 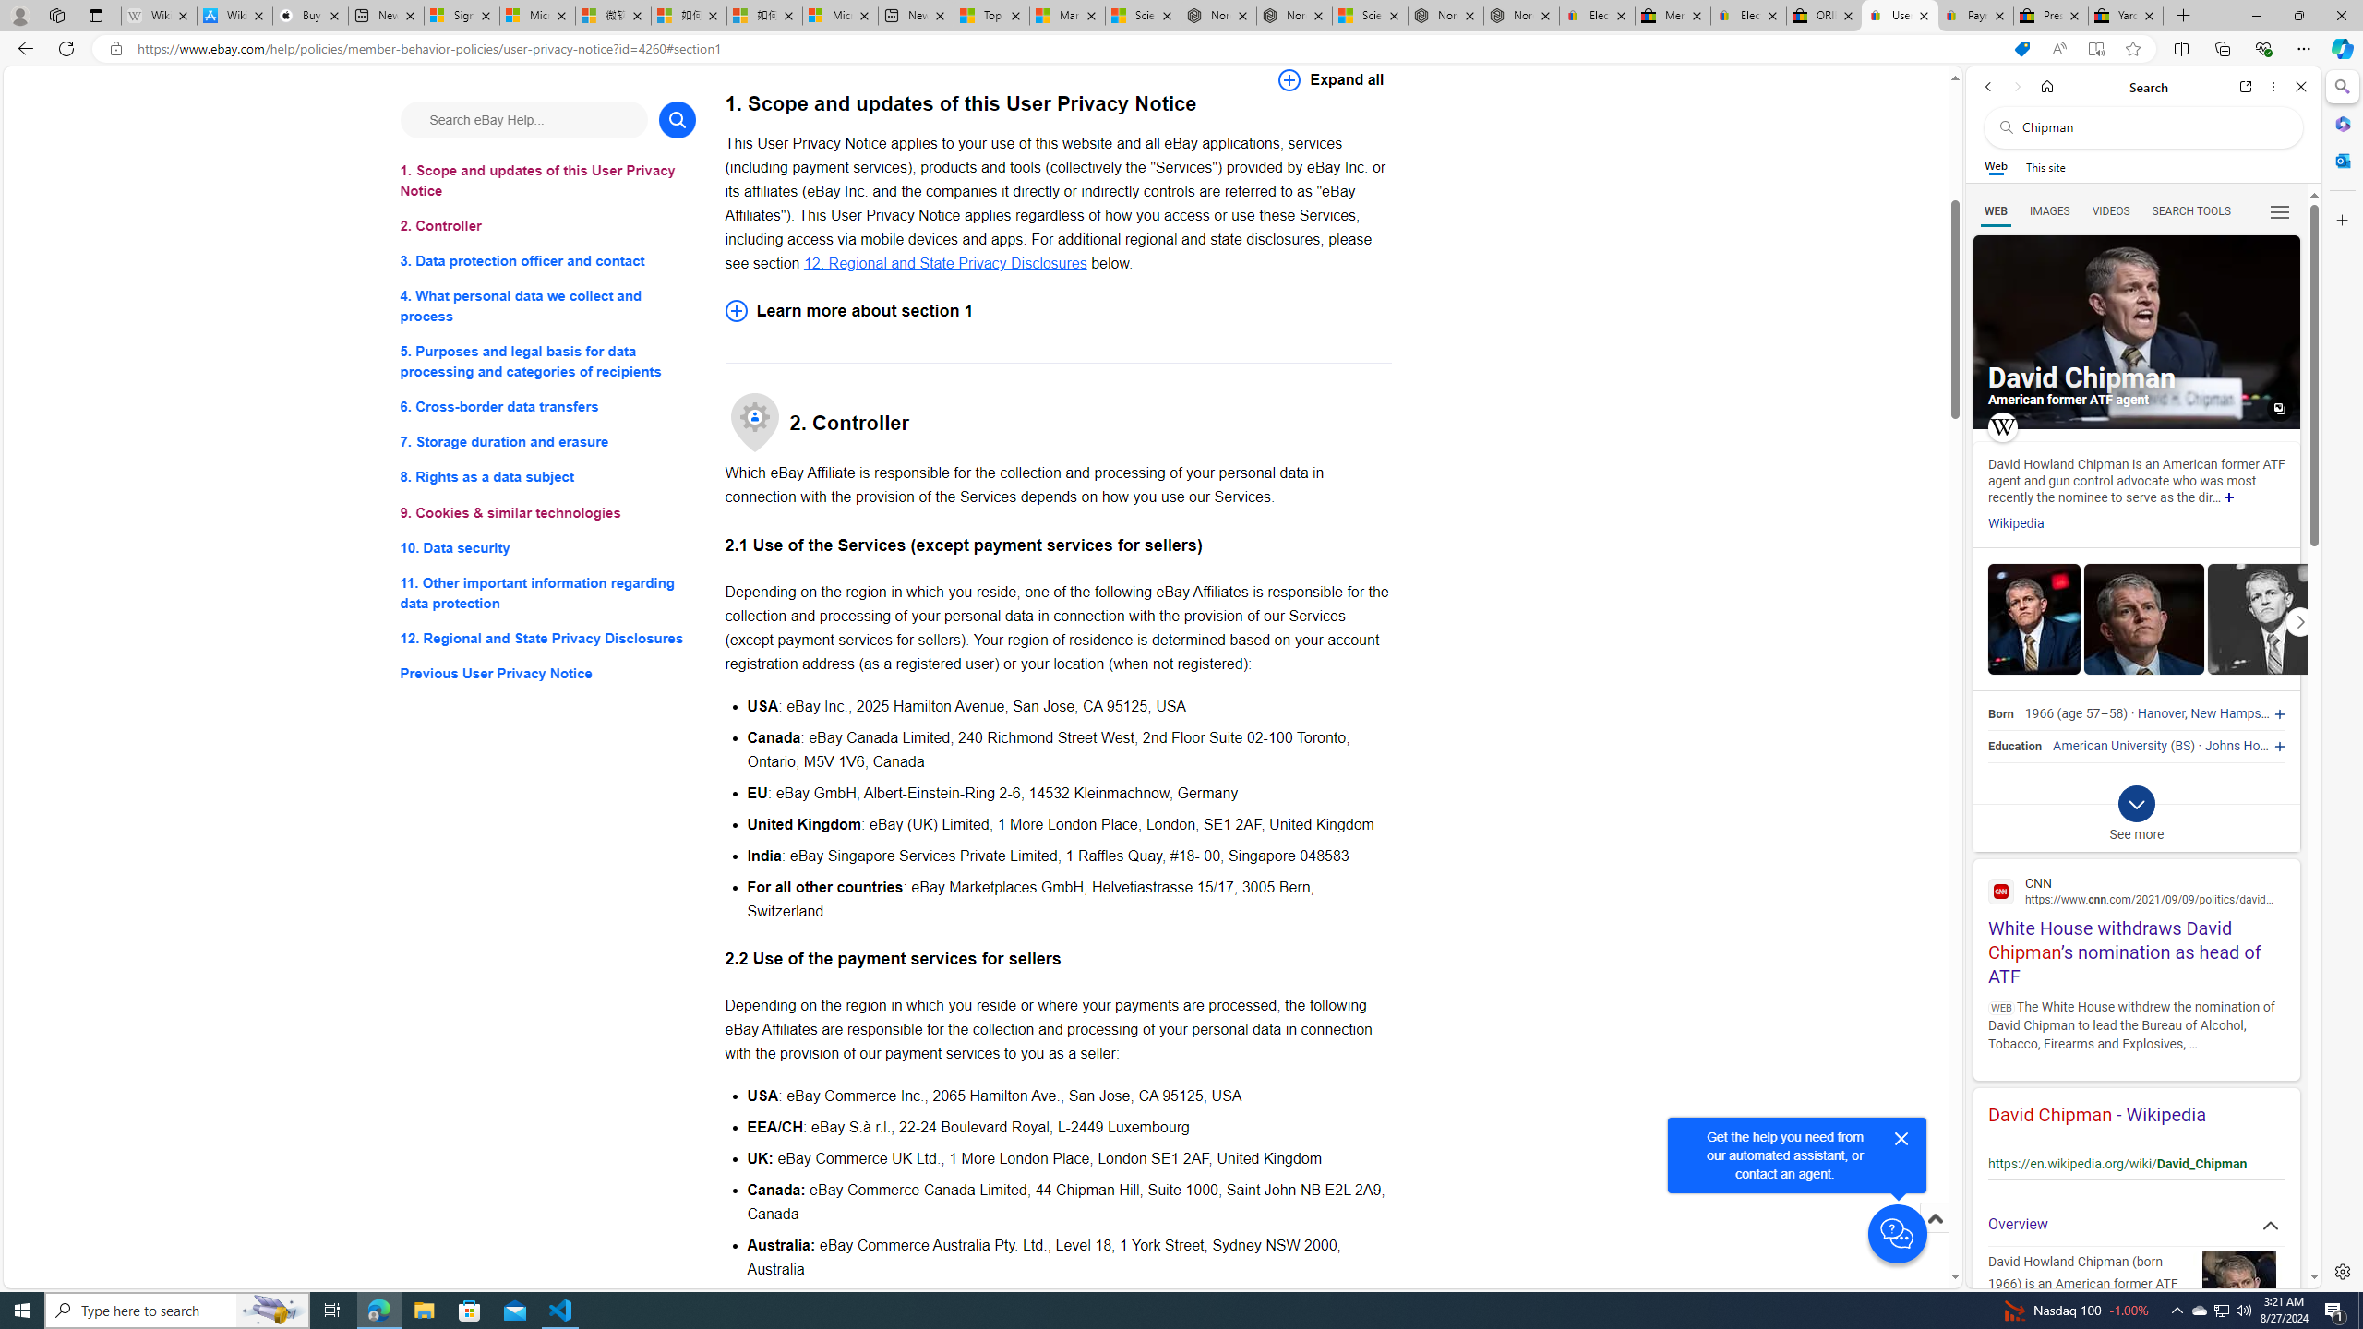 I want to click on Class: b_serphb, so click(x=2280, y=212).